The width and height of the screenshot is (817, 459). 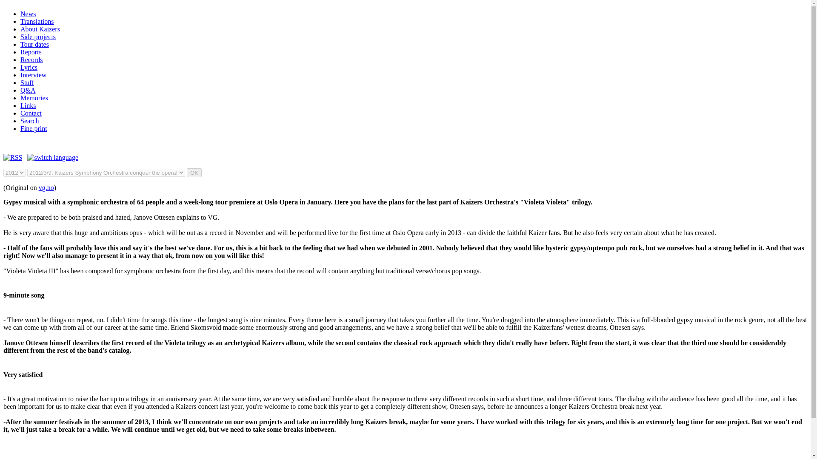 I want to click on Interview, so click(x=33, y=75).